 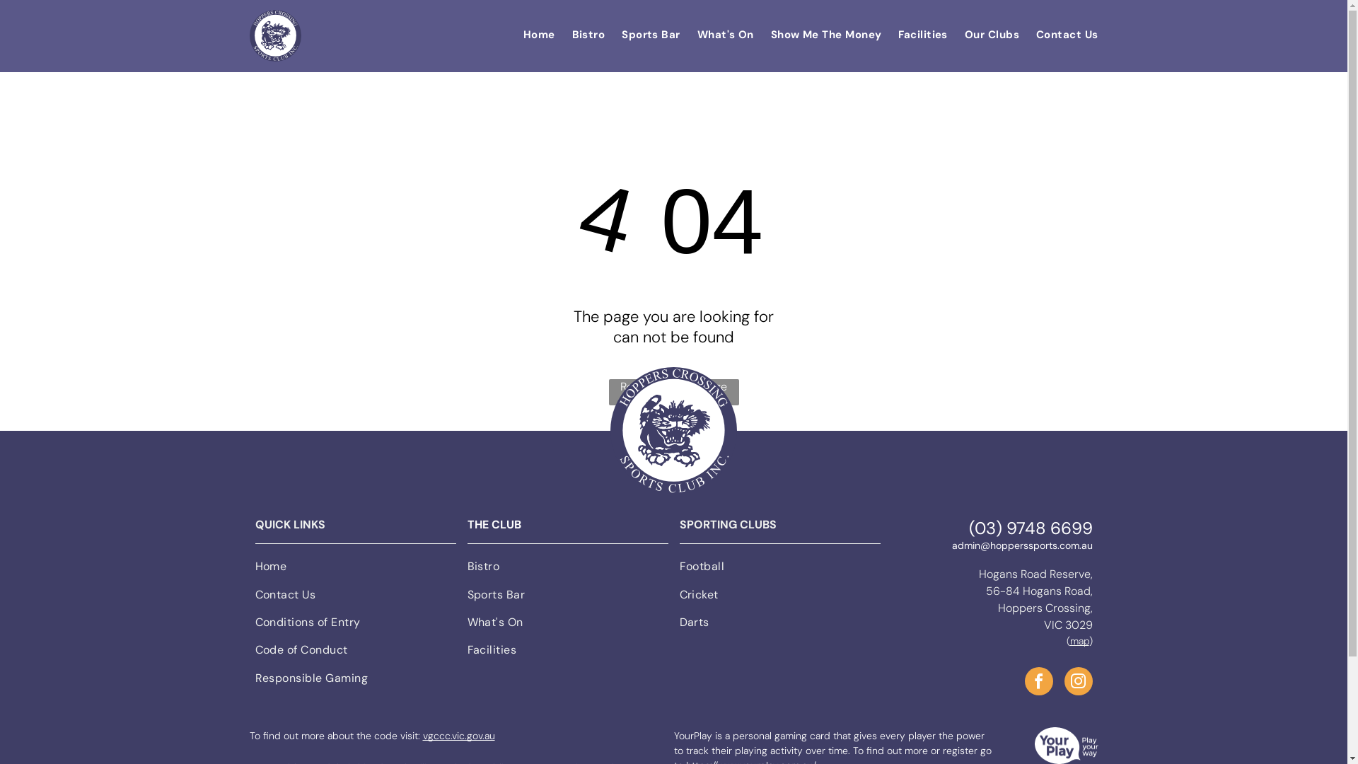 What do you see at coordinates (779, 625) in the screenshot?
I see `Darts` at bounding box center [779, 625].